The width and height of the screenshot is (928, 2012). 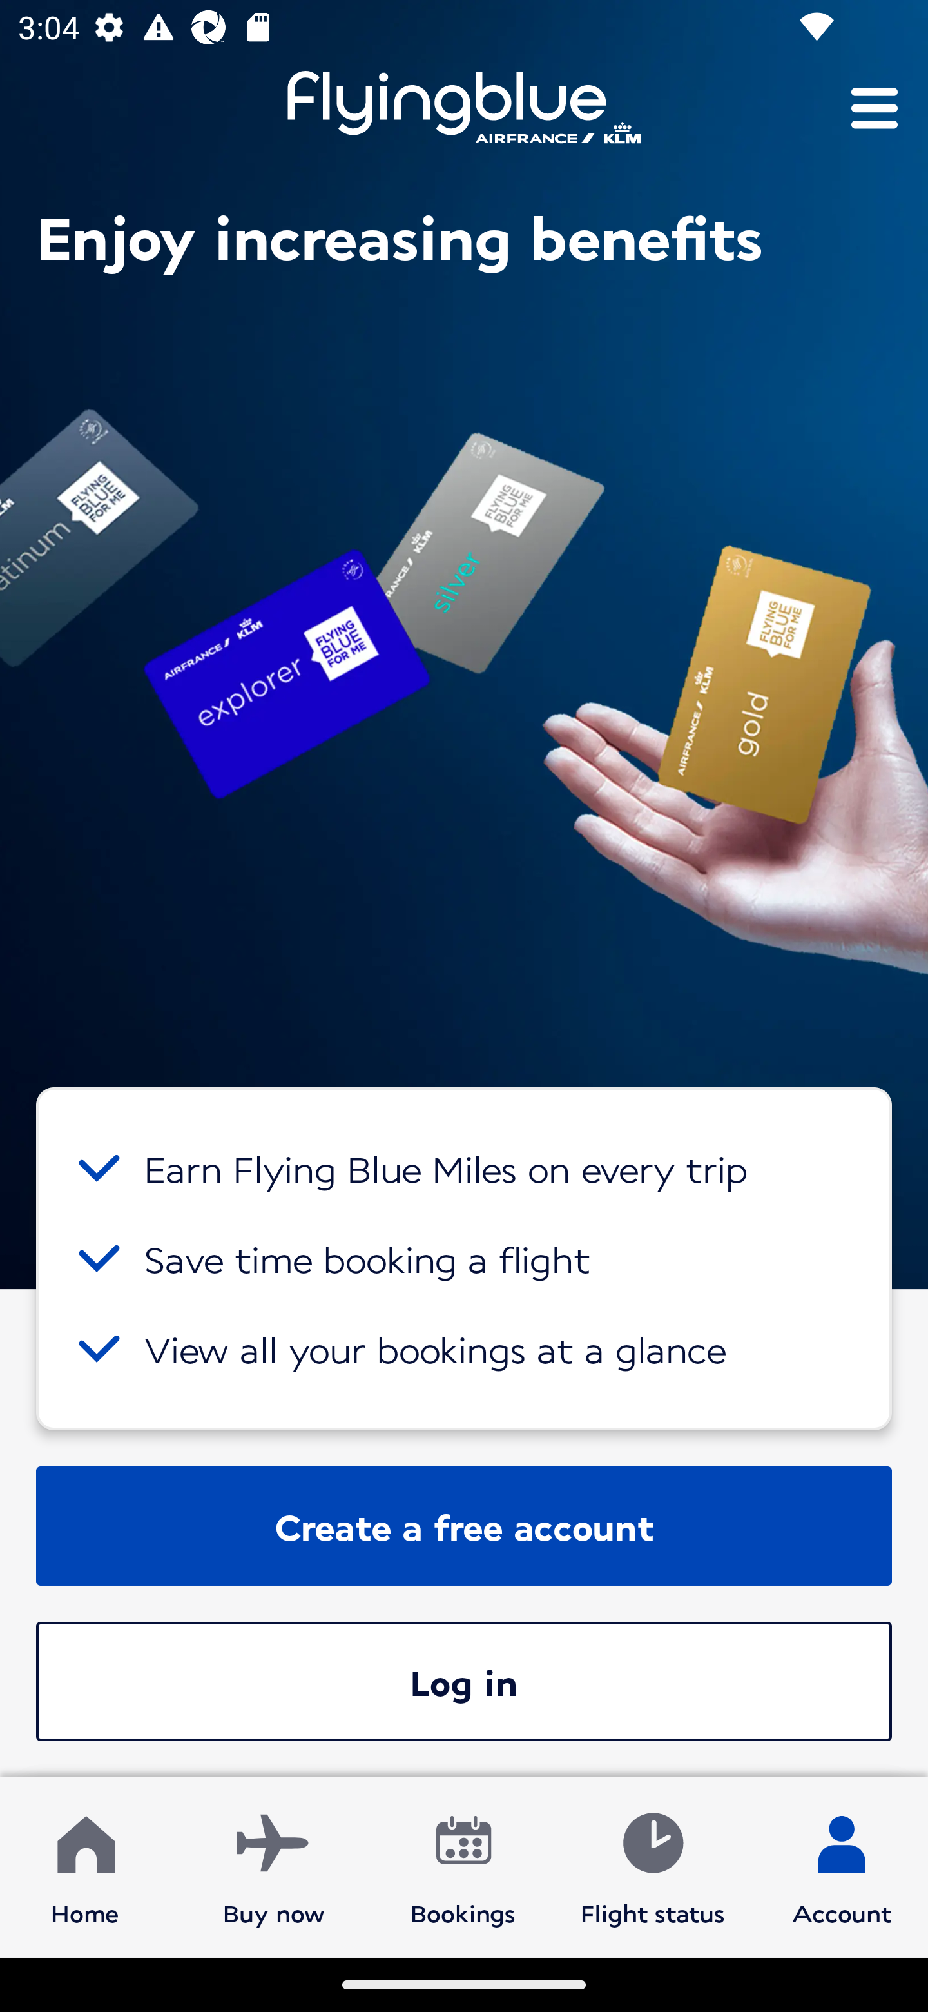 What do you see at coordinates (463, 1866) in the screenshot?
I see `Bookings` at bounding box center [463, 1866].